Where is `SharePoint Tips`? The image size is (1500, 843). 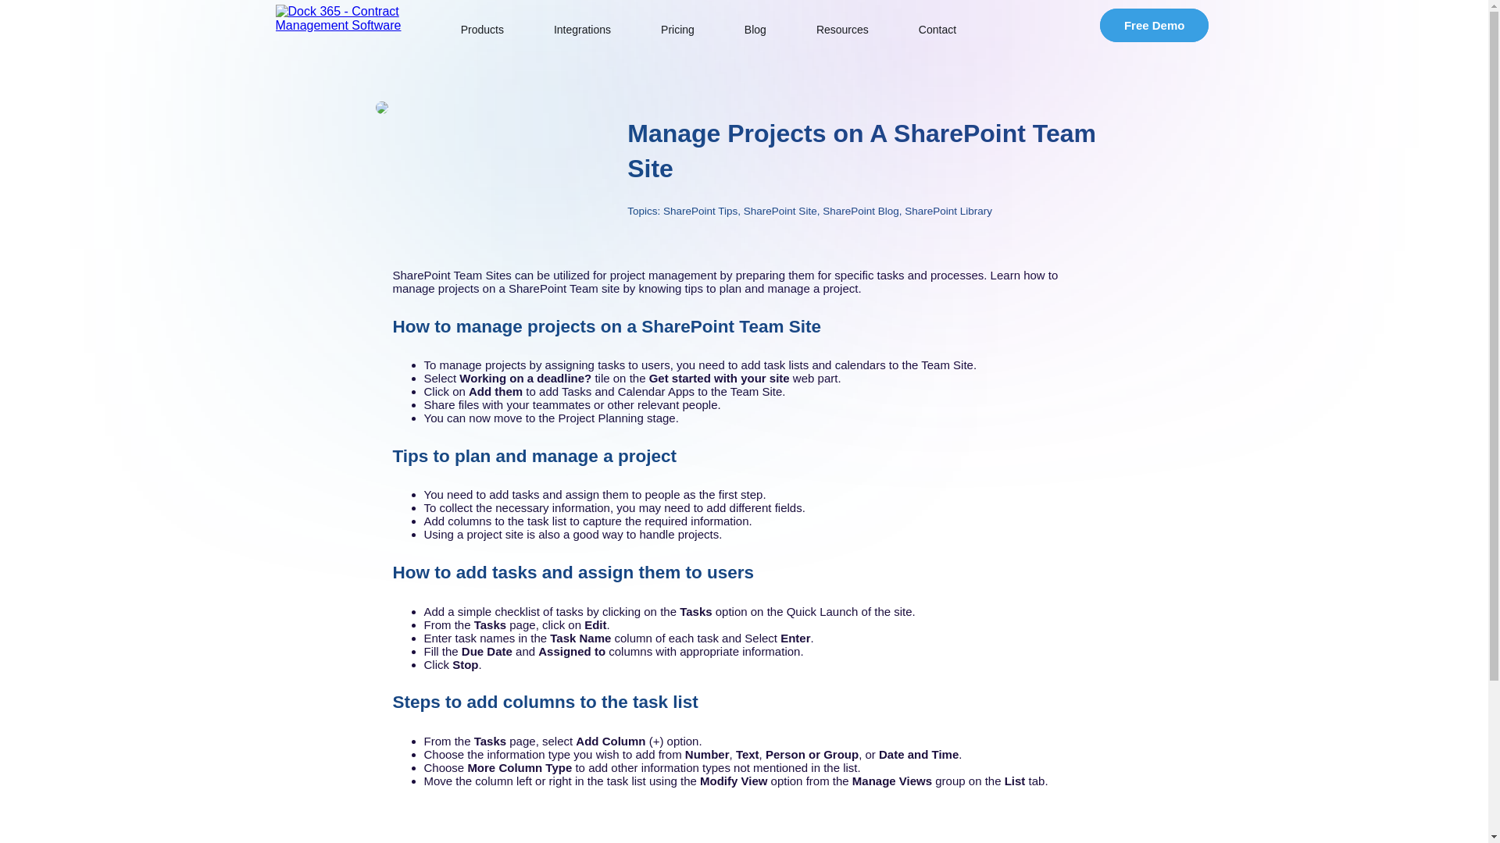 SharePoint Tips is located at coordinates (700, 211).